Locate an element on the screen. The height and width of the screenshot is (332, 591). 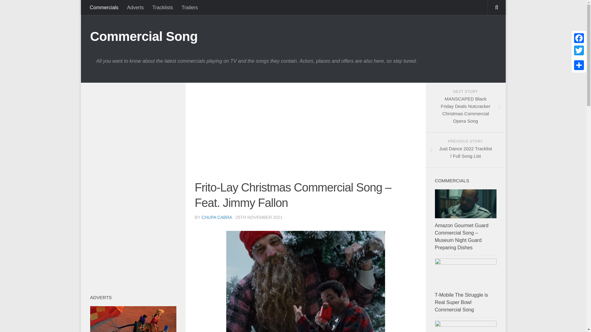
Commercial Song is located at coordinates (143, 36).